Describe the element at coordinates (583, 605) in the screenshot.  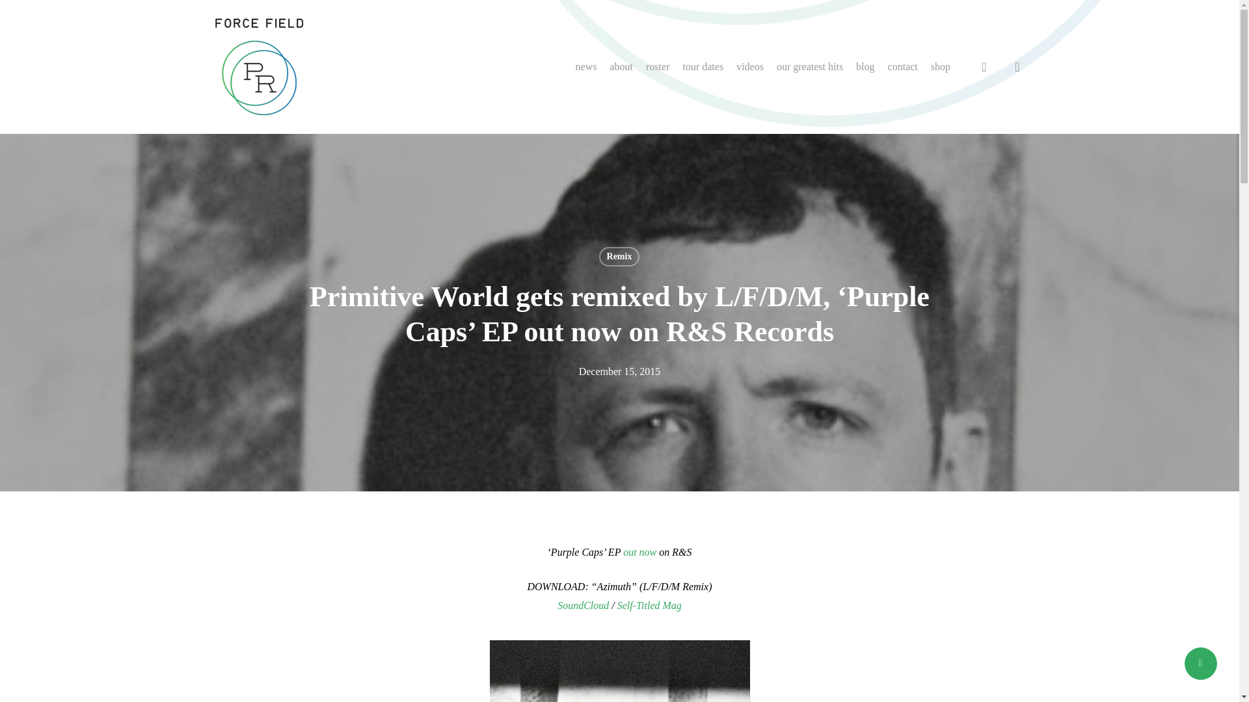
I see `SoundCloud` at that location.